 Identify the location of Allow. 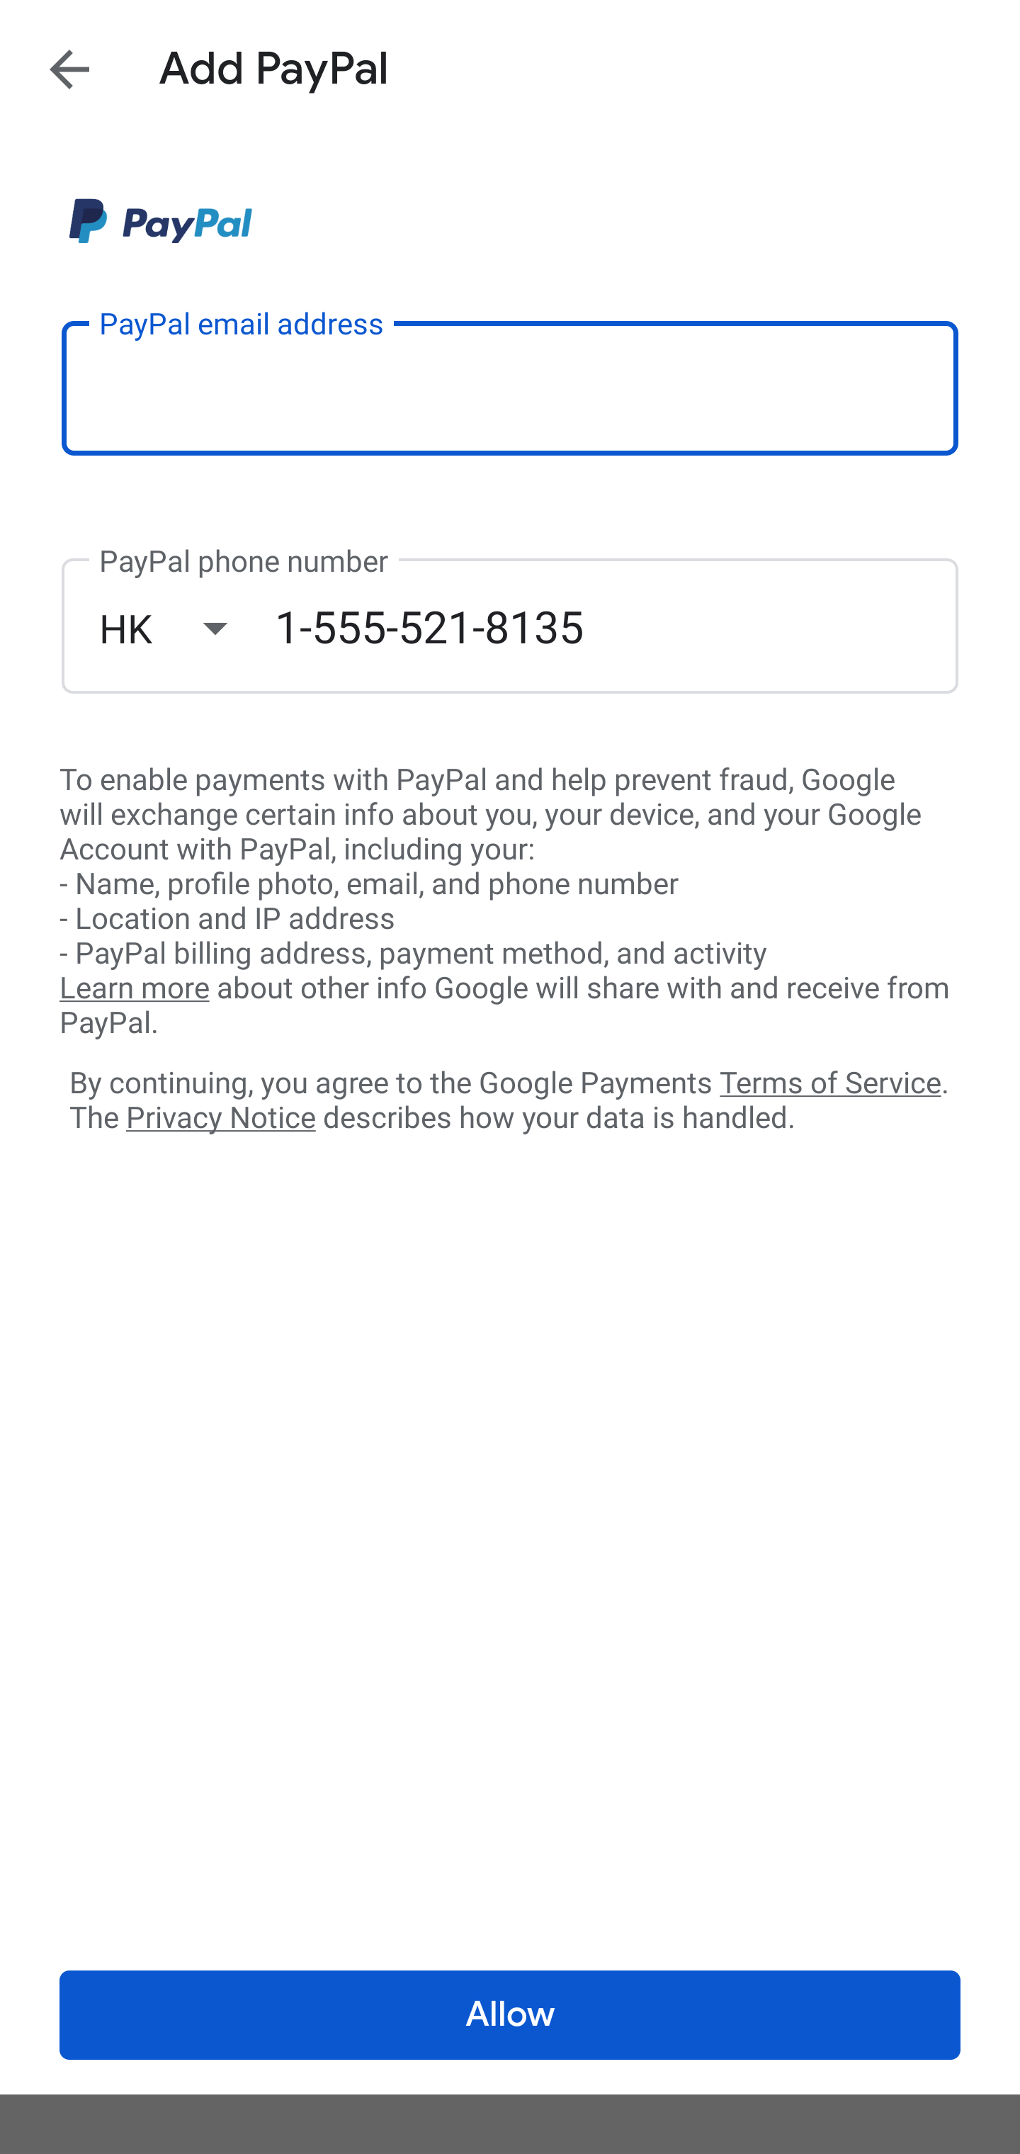
(510, 2015).